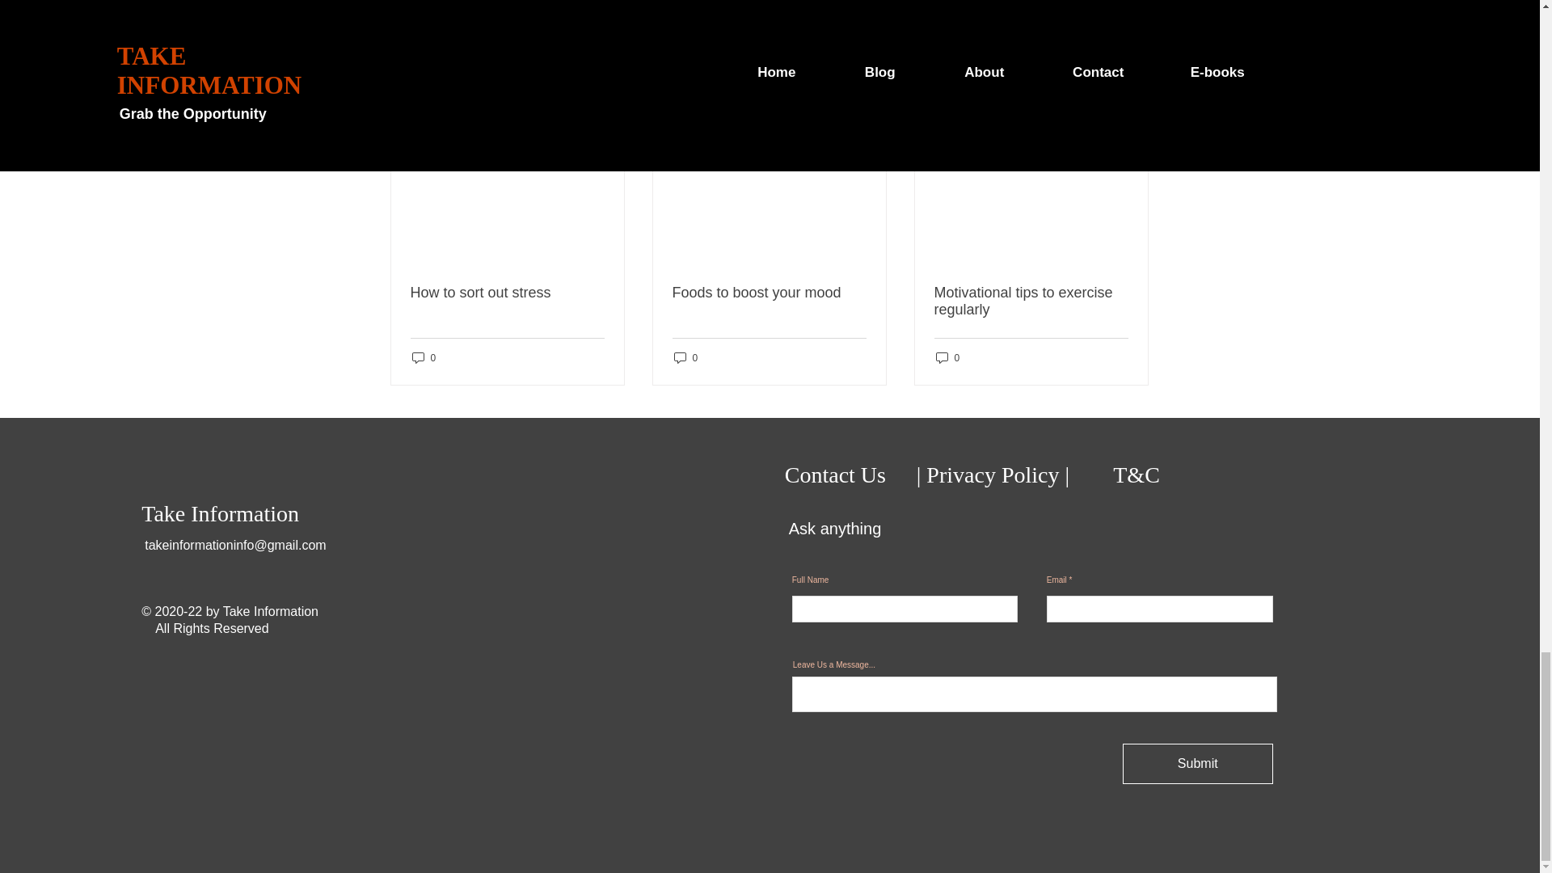 The width and height of the screenshot is (1552, 873). Describe the element at coordinates (1132, 105) in the screenshot. I see `See All` at that location.